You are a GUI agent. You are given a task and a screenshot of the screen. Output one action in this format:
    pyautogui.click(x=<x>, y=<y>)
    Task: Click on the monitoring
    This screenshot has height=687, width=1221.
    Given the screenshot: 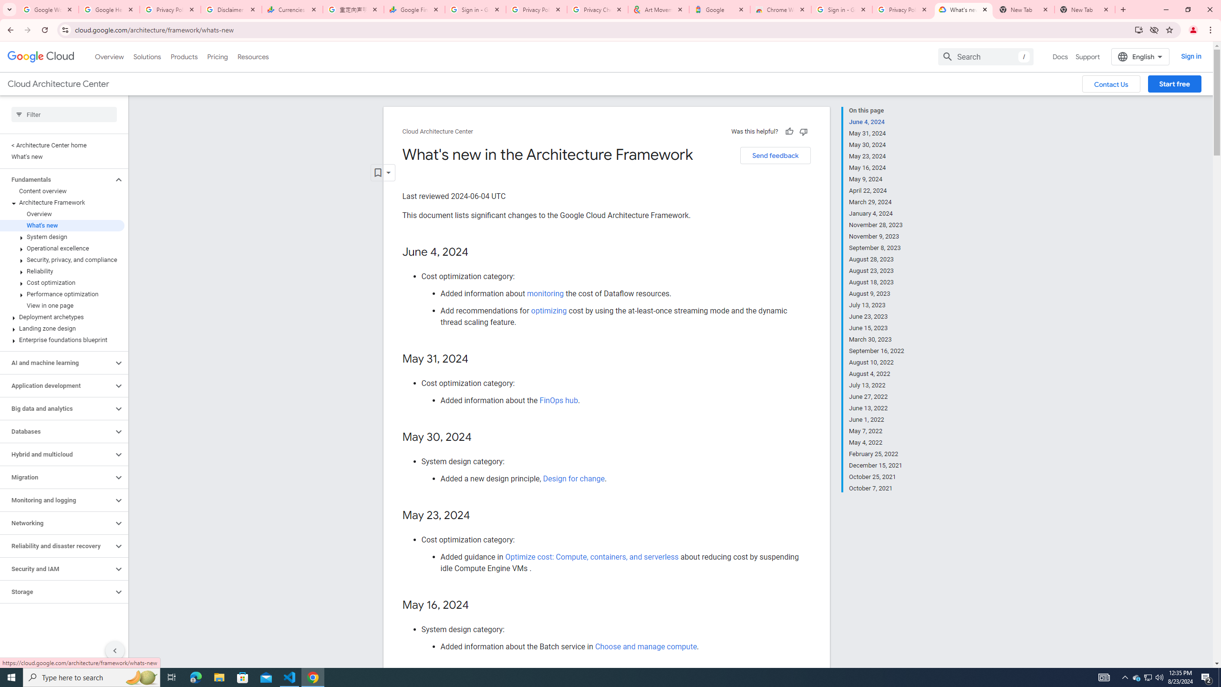 What is the action you would take?
    pyautogui.click(x=545, y=293)
    